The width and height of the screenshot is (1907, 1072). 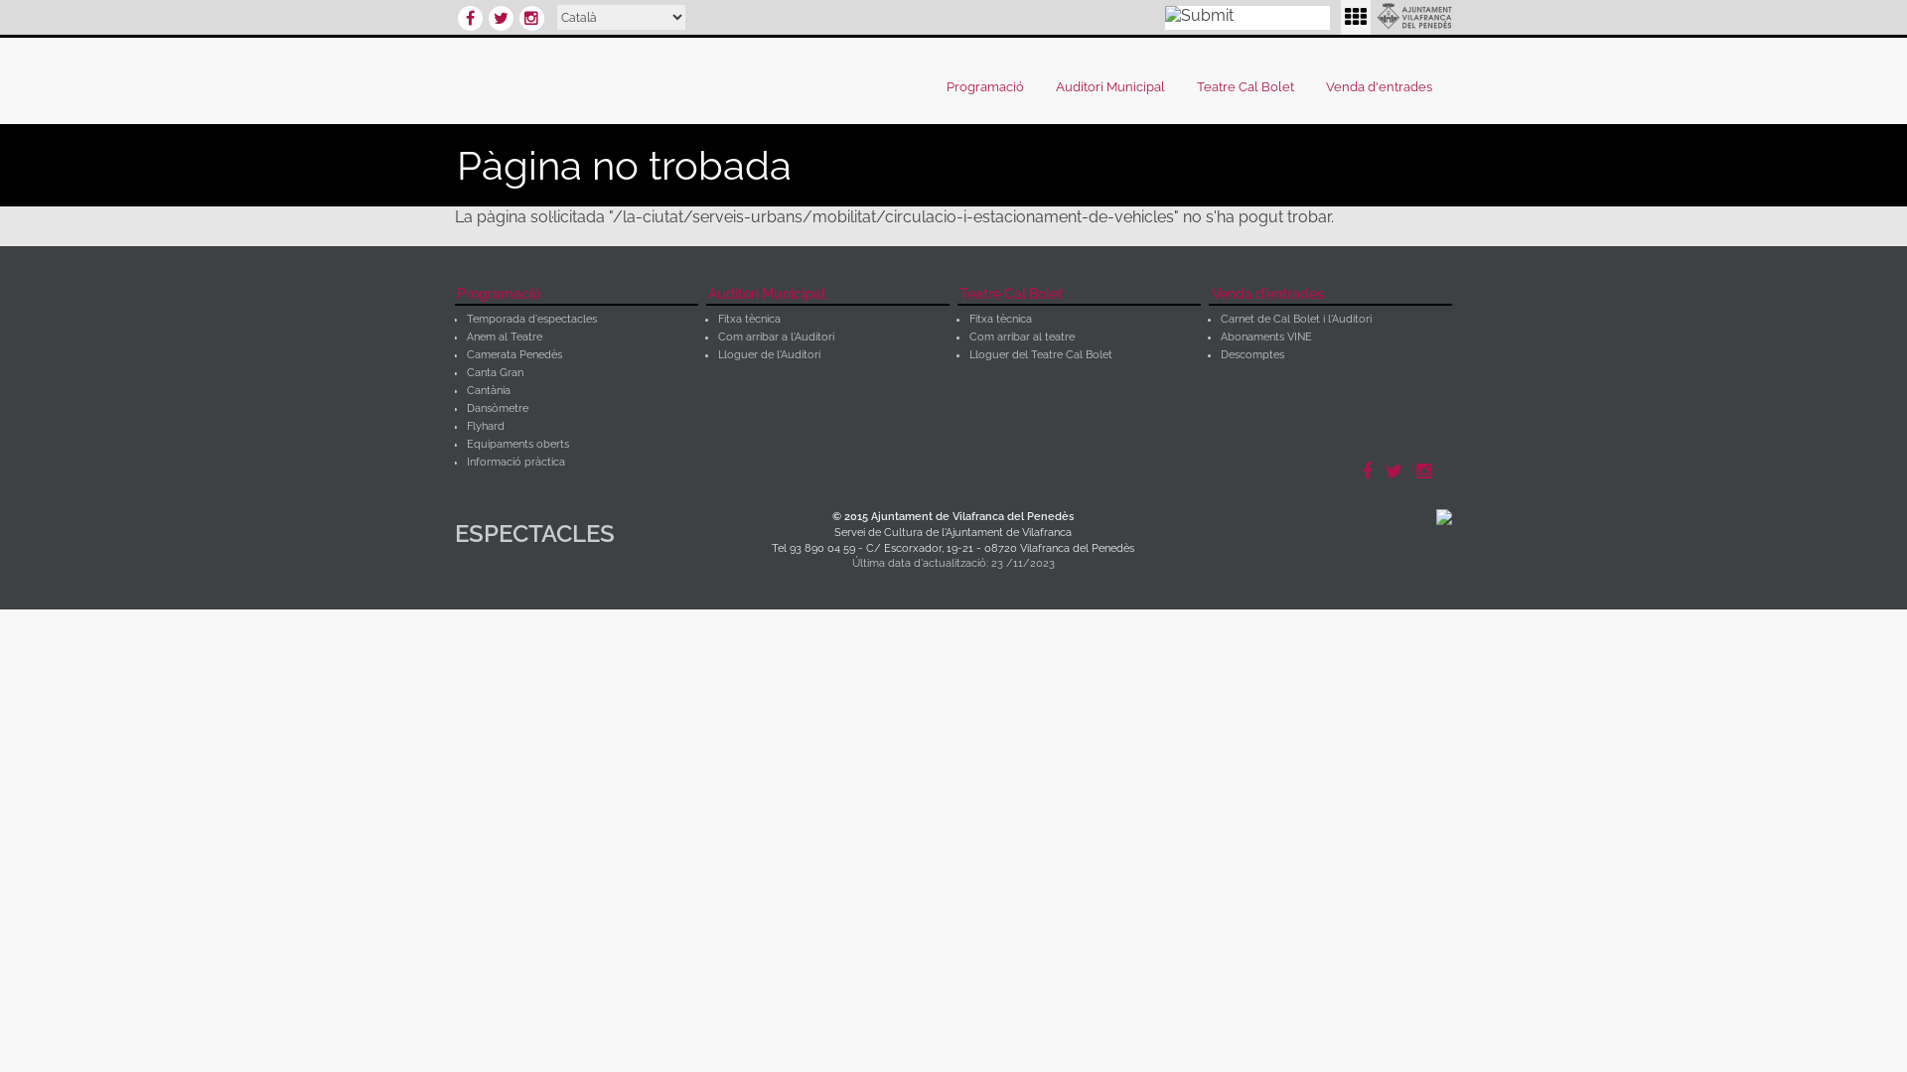 I want to click on Equipaments oberts, so click(x=518, y=445).